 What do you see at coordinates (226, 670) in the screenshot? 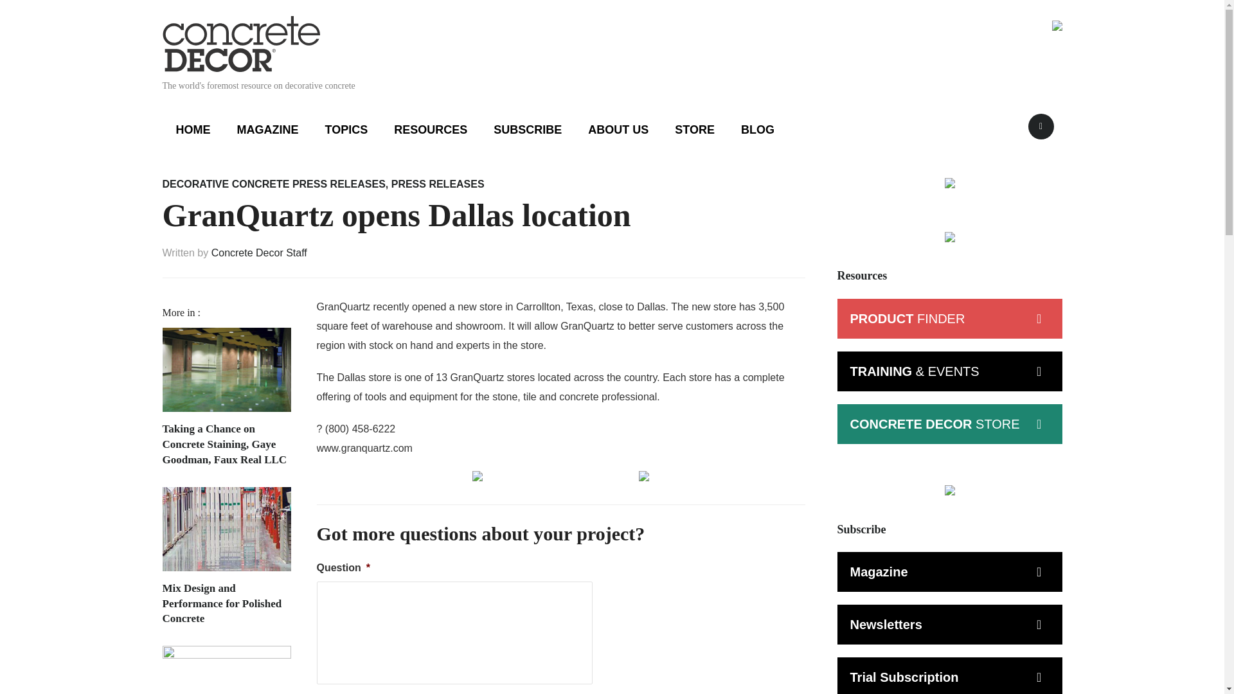
I see `DVD teaches engraving` at bounding box center [226, 670].